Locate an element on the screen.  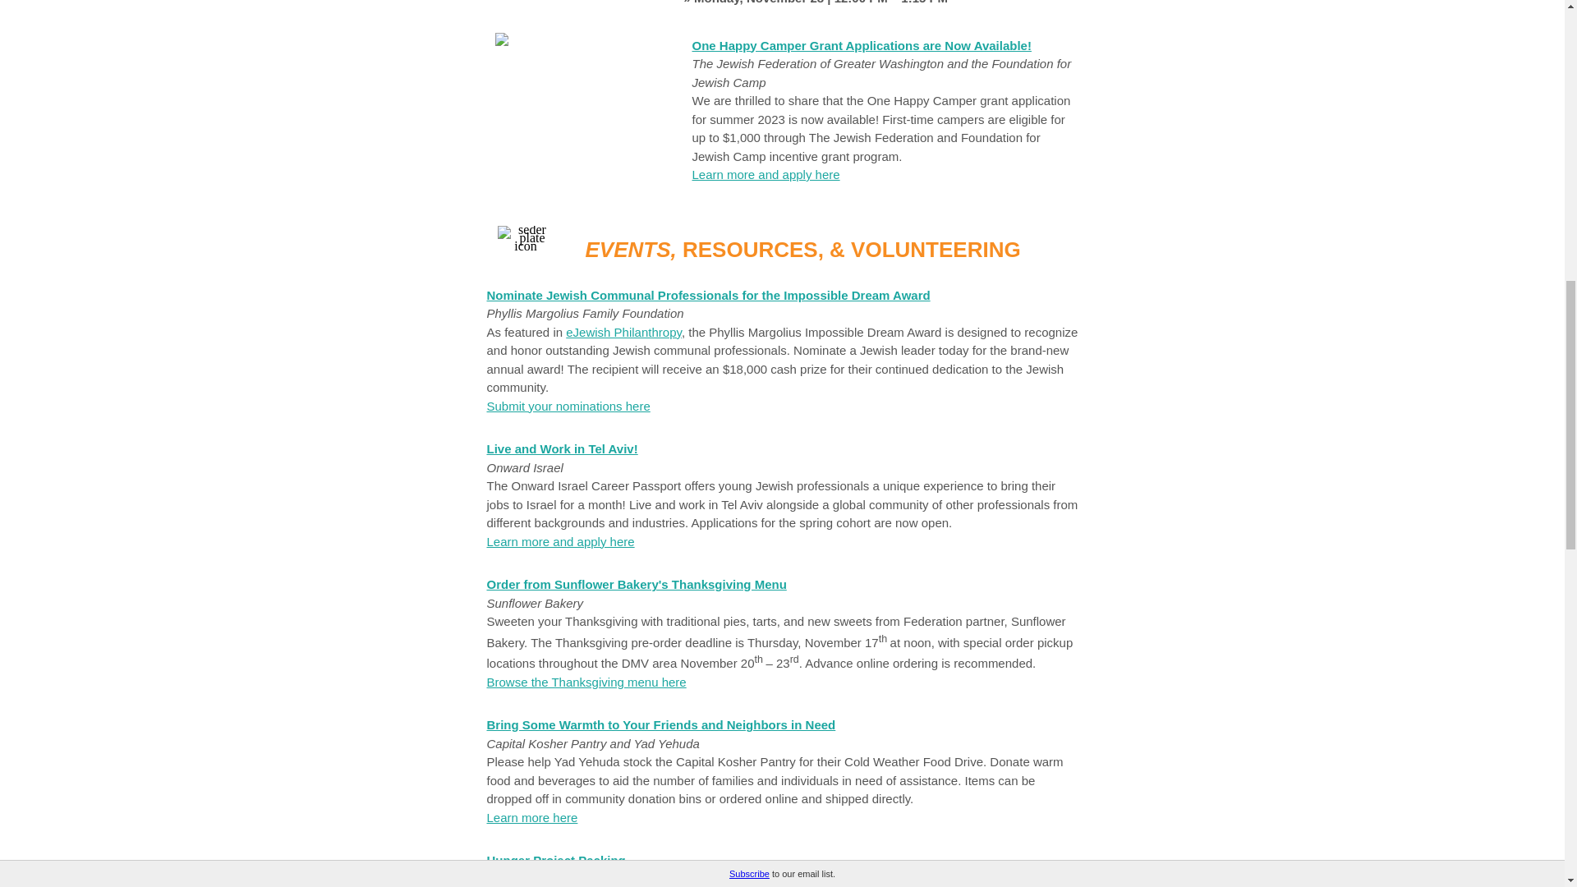
seder plate icon is located at coordinates (526, 237).